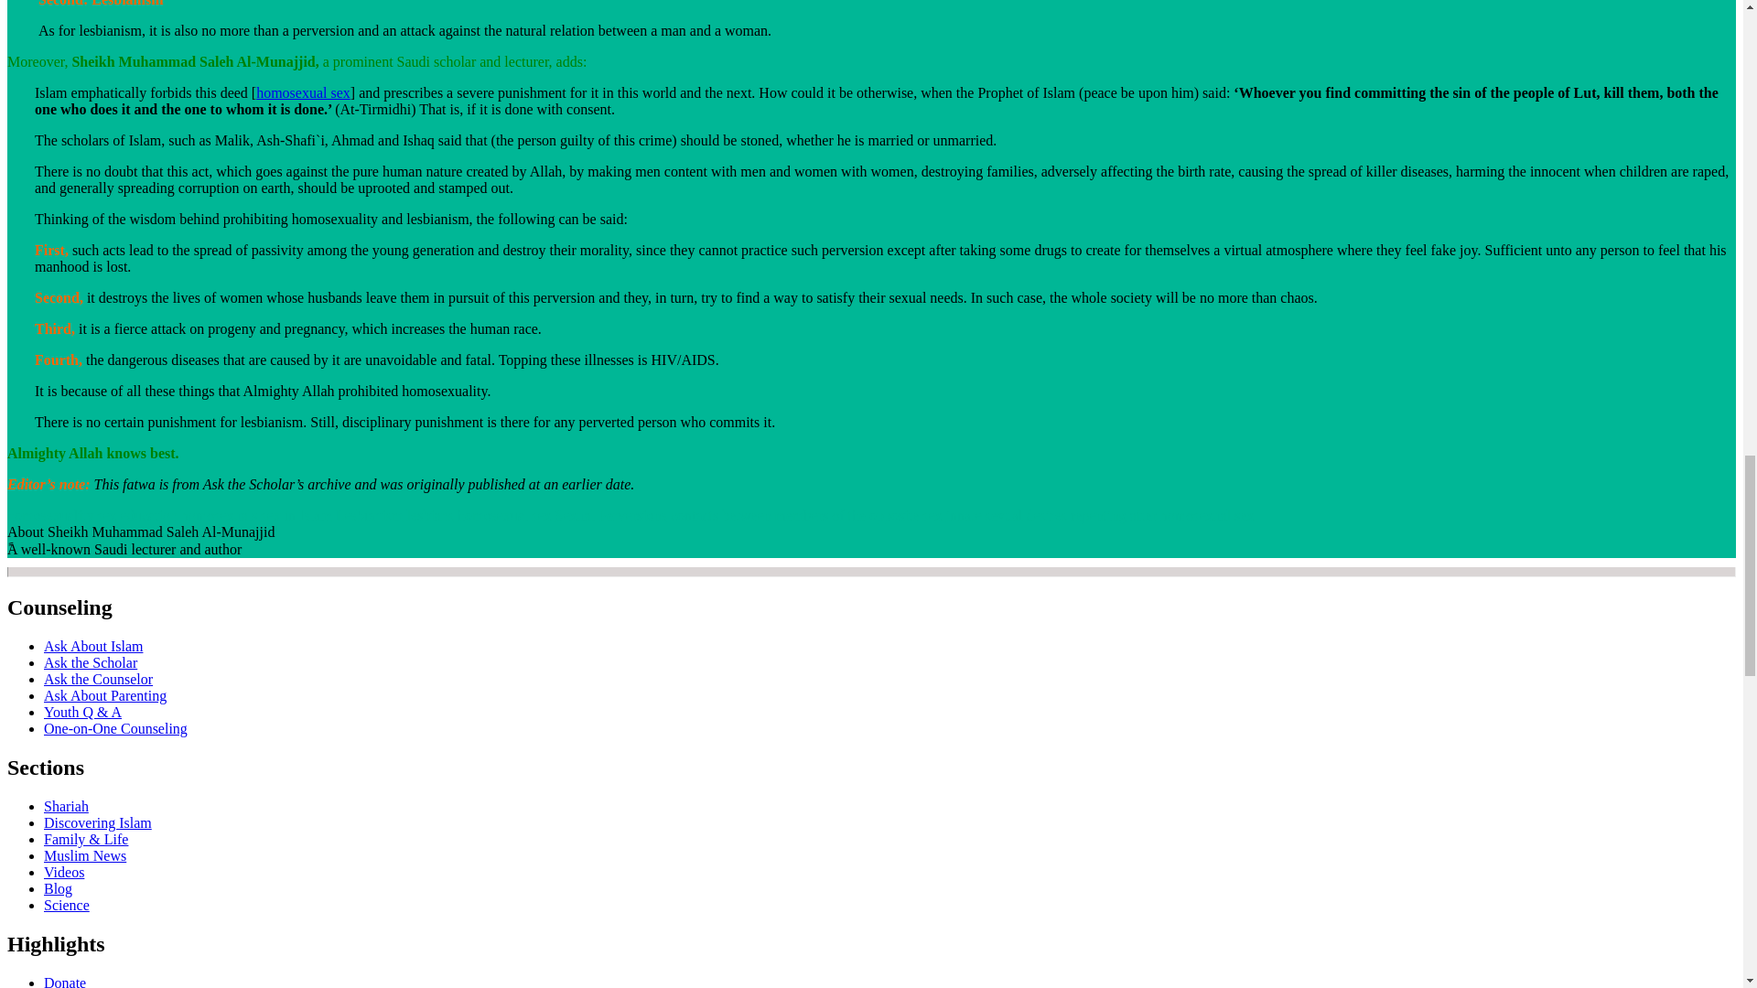 The image size is (1757, 988). Describe the element at coordinates (220, 516) in the screenshot. I see `homosexuals` at that location.